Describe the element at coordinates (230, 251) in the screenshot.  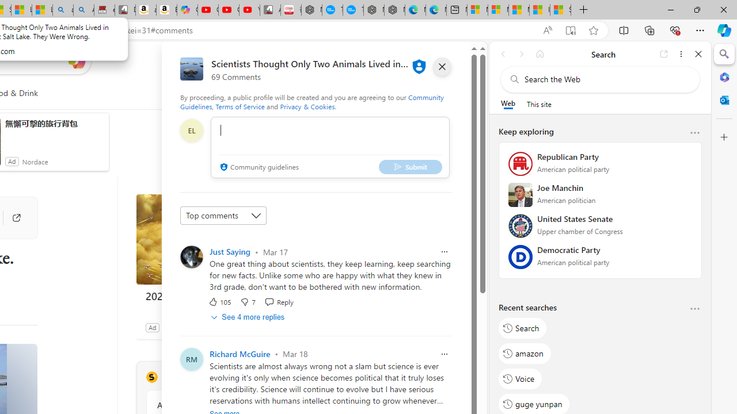
I see `Just Saying` at that location.